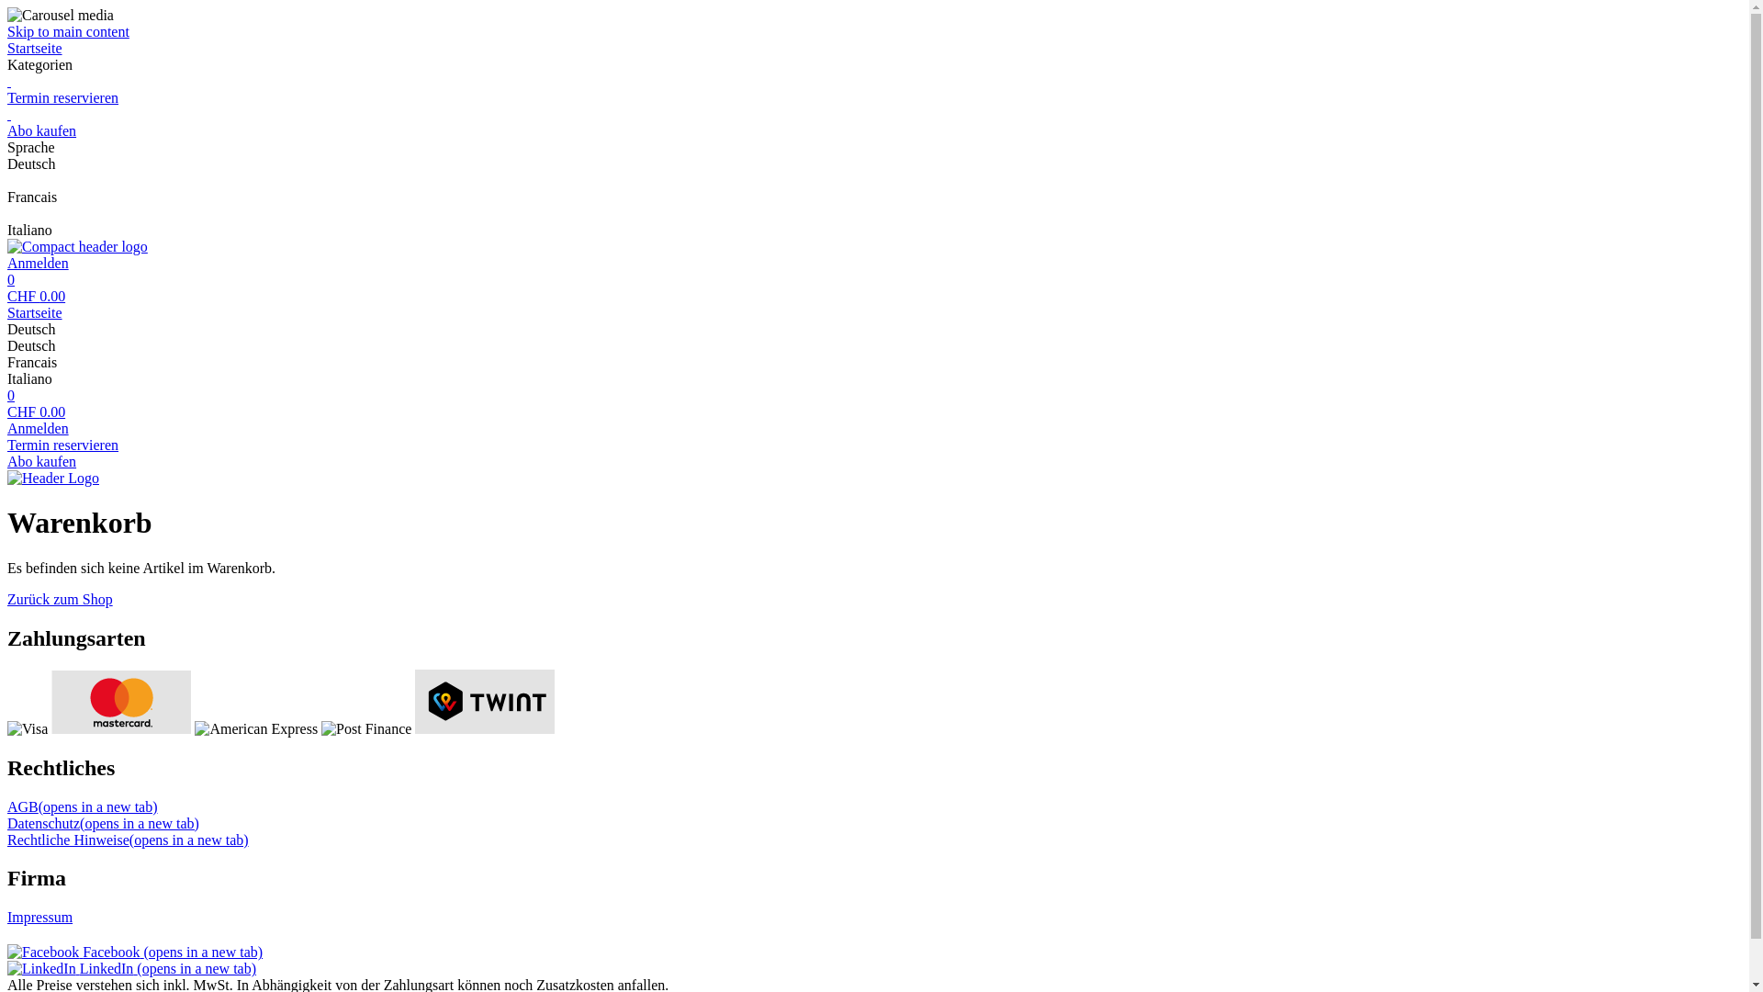 This screenshot has height=992, width=1763. Describe the element at coordinates (83, 806) in the screenshot. I see `AGB(opens in a new tab)` at that location.